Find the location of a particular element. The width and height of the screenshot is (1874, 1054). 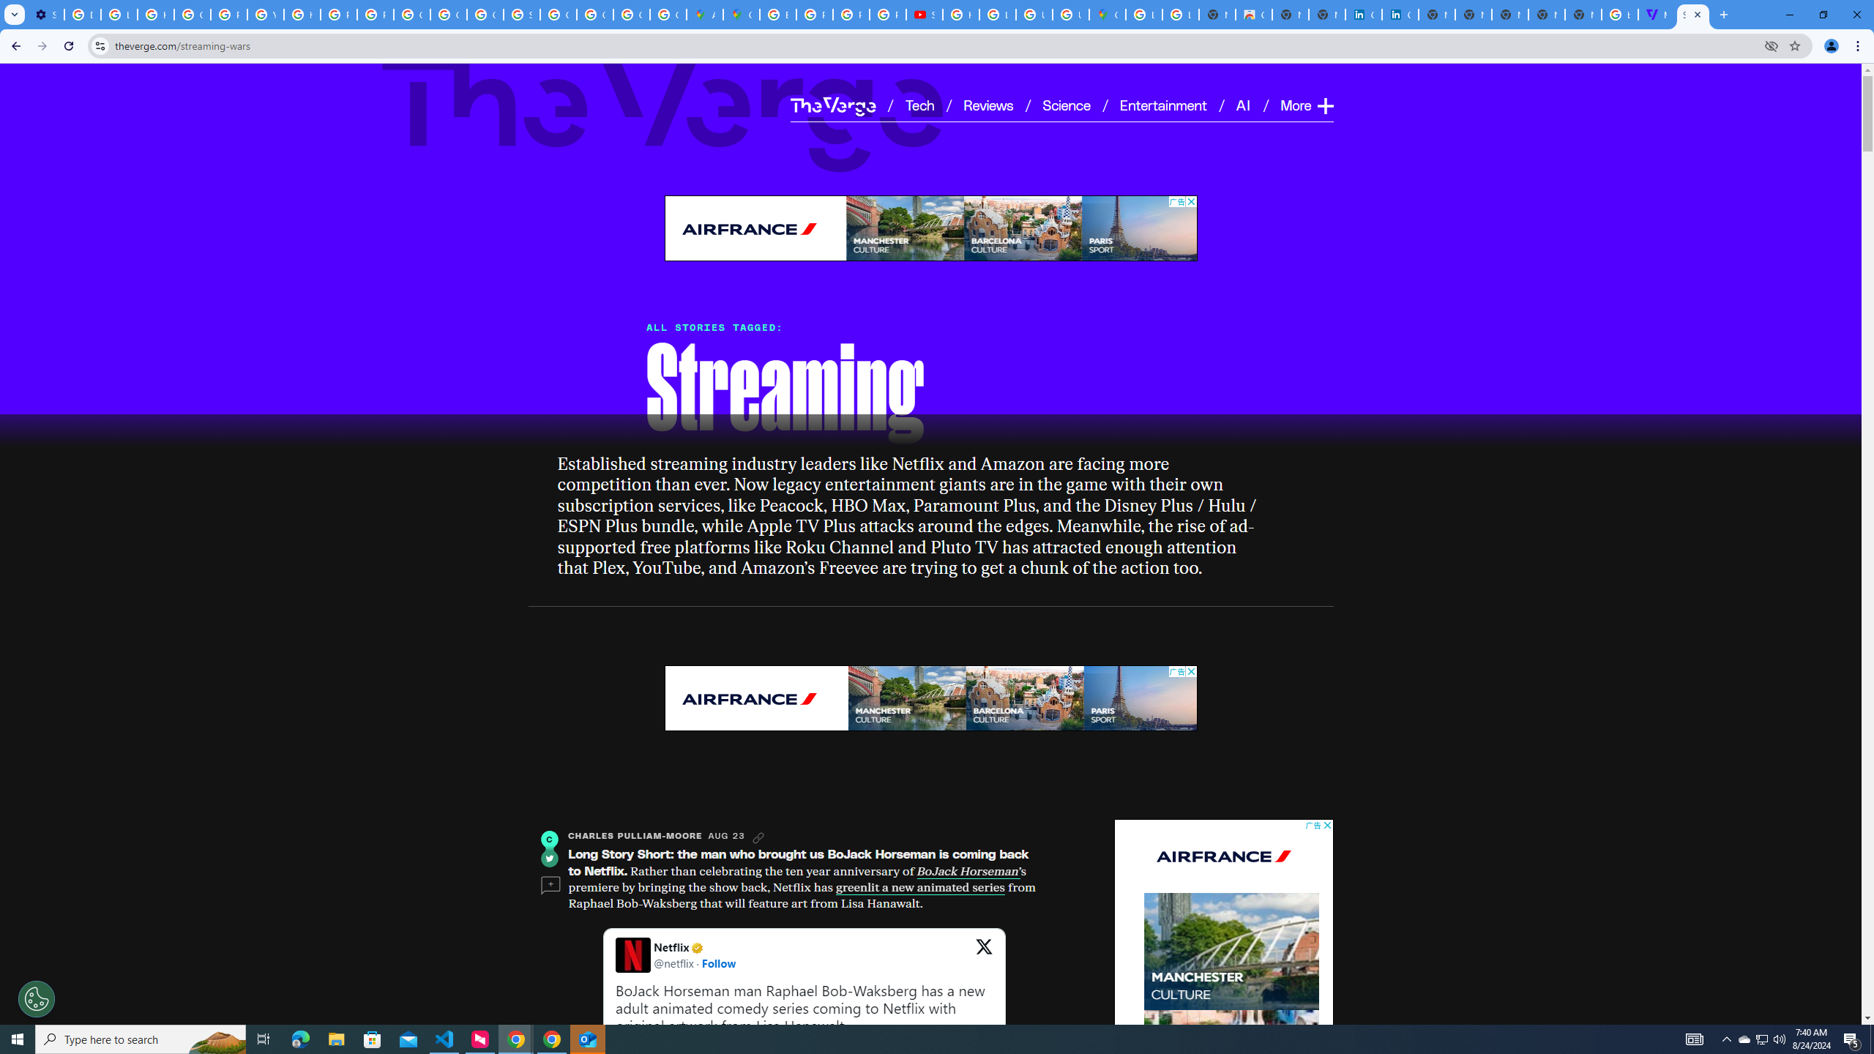

Chrome Web Store is located at coordinates (1253, 15).